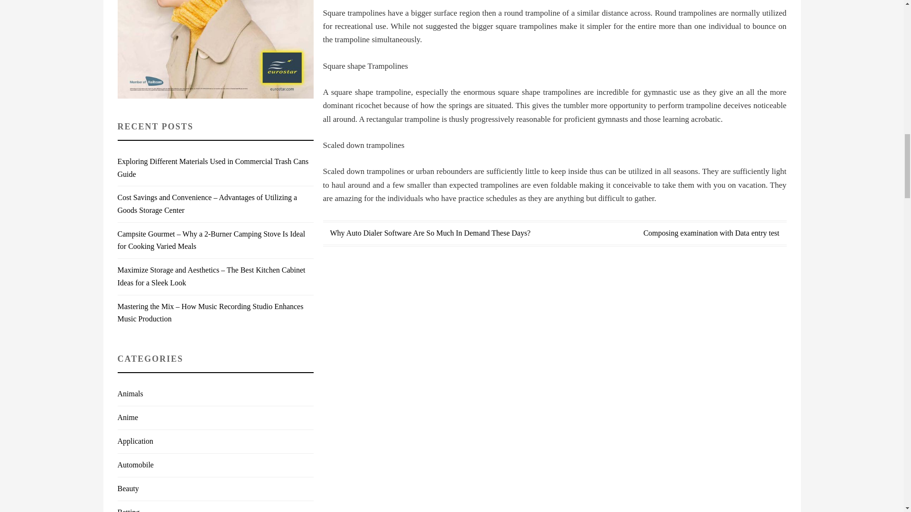 Image resolution: width=911 pixels, height=512 pixels. What do you see at coordinates (430, 233) in the screenshot?
I see `Why Auto Dialer Software Are So Much In Demand These Days?` at bounding box center [430, 233].